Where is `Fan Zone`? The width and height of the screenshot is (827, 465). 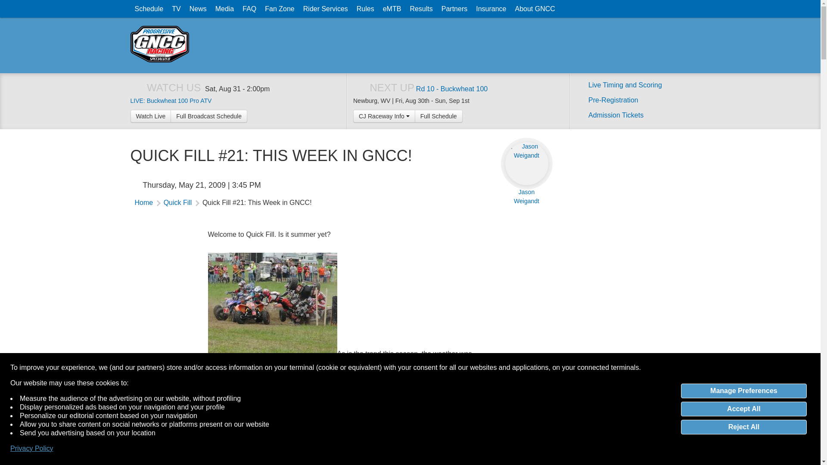 Fan Zone is located at coordinates (279, 9).